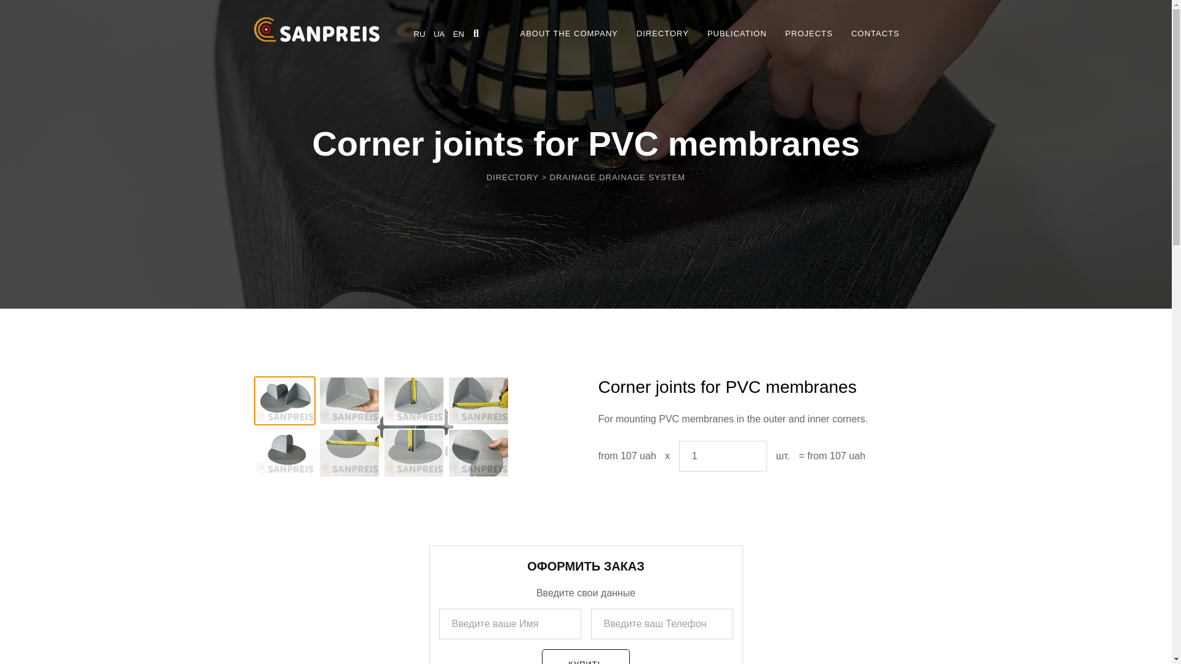 This screenshot has width=1181, height=664. What do you see at coordinates (723, 456) in the screenshot?
I see `1` at bounding box center [723, 456].